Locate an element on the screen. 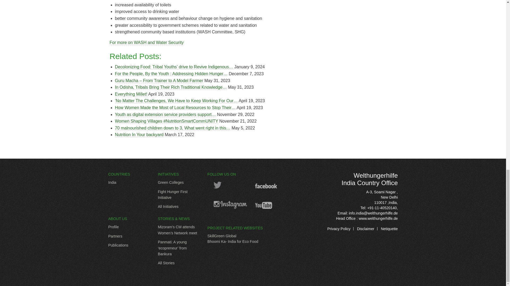 This screenshot has height=286, width=510. For more on WASH and Water Security is located at coordinates (147, 42).